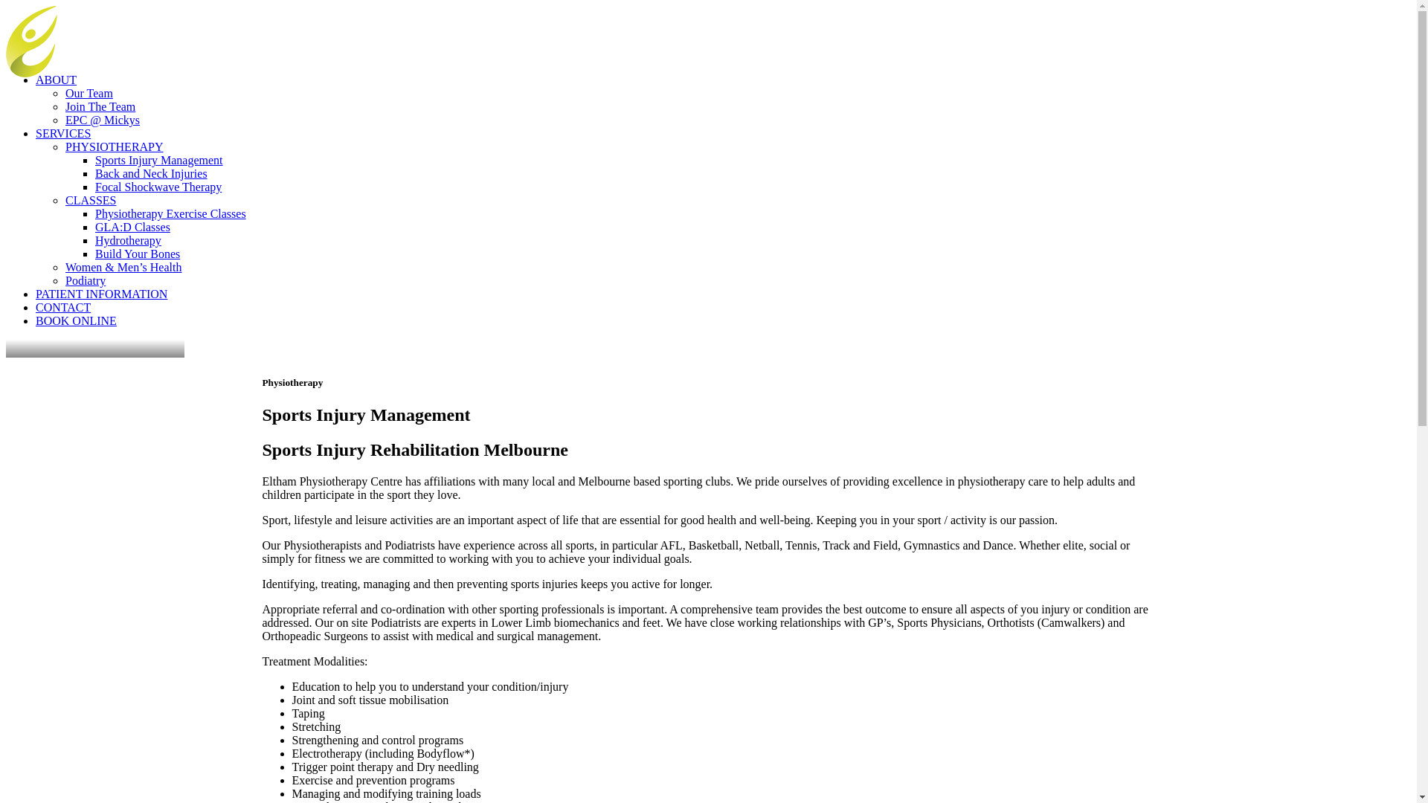 Image resolution: width=1428 pixels, height=803 pixels. Describe the element at coordinates (128, 241) in the screenshot. I see `Hydrotherapy` at that location.